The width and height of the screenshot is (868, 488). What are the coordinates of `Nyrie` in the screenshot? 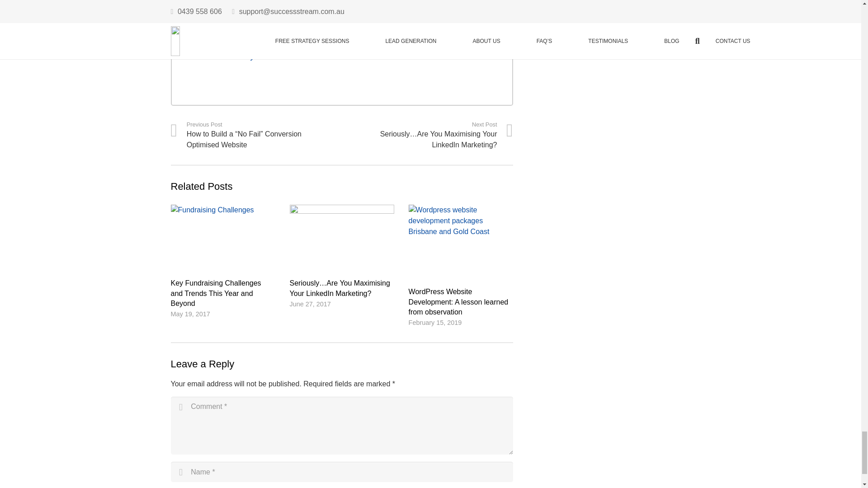 It's located at (254, 56).